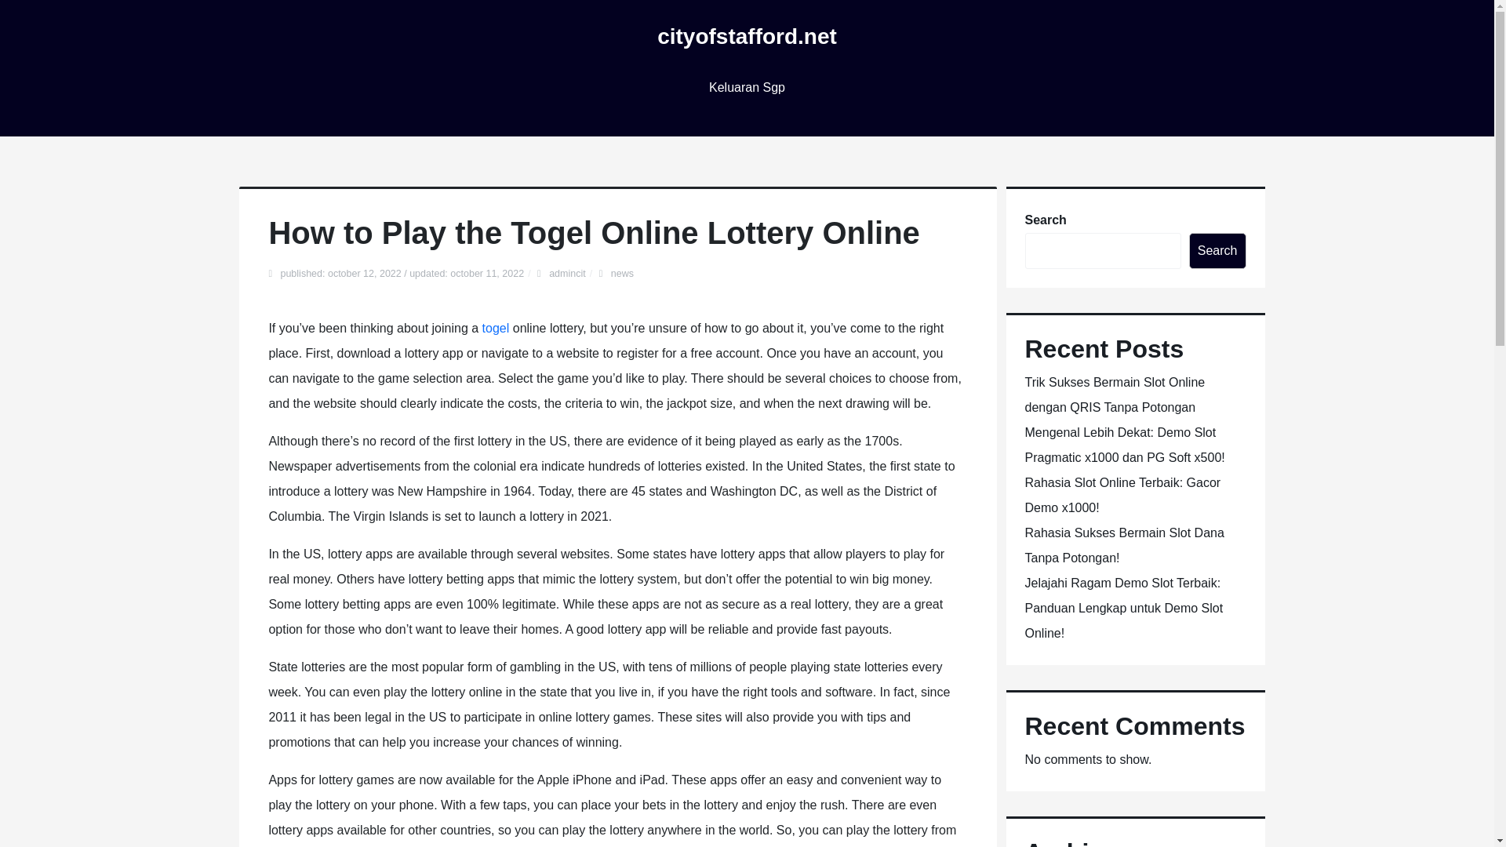 Image resolution: width=1506 pixels, height=847 pixels. I want to click on admincit, so click(567, 274).